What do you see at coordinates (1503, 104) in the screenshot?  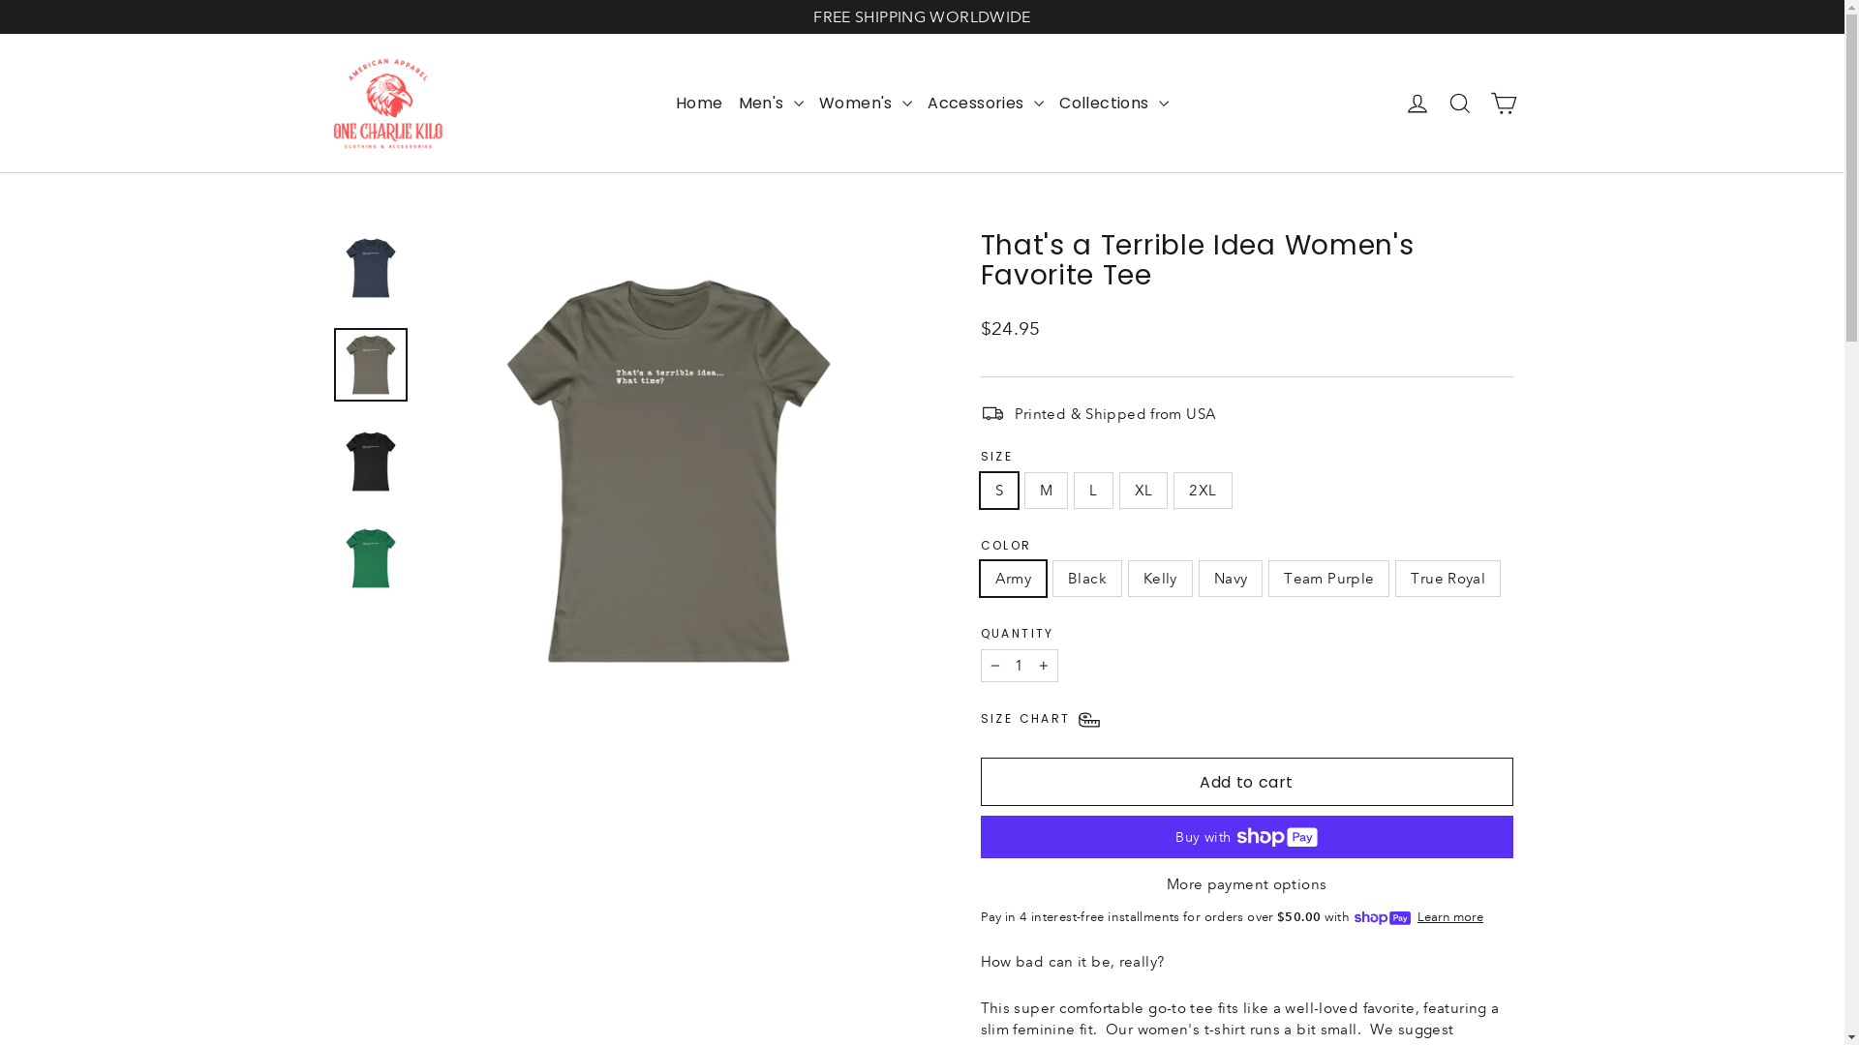 I see `Cart` at bounding box center [1503, 104].